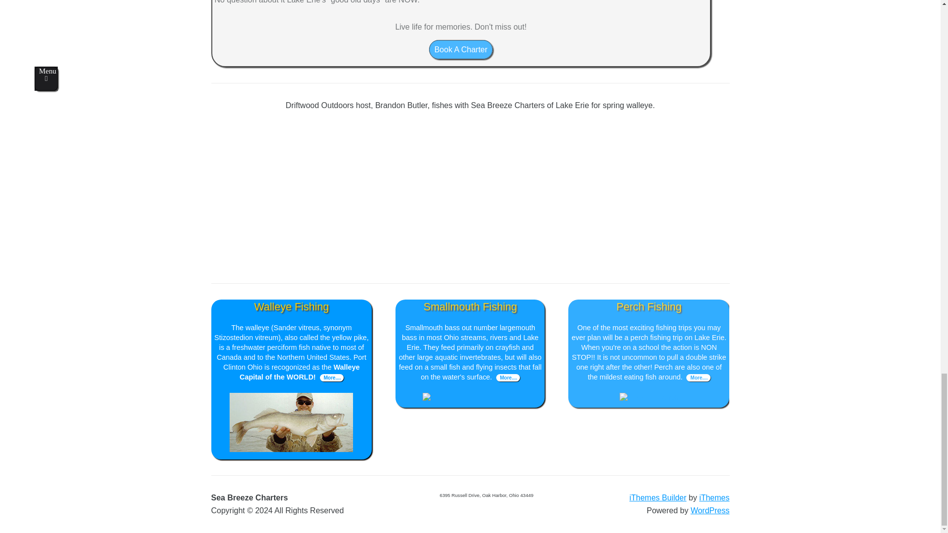  I want to click on Walleye Fishing Charters, so click(291, 449).